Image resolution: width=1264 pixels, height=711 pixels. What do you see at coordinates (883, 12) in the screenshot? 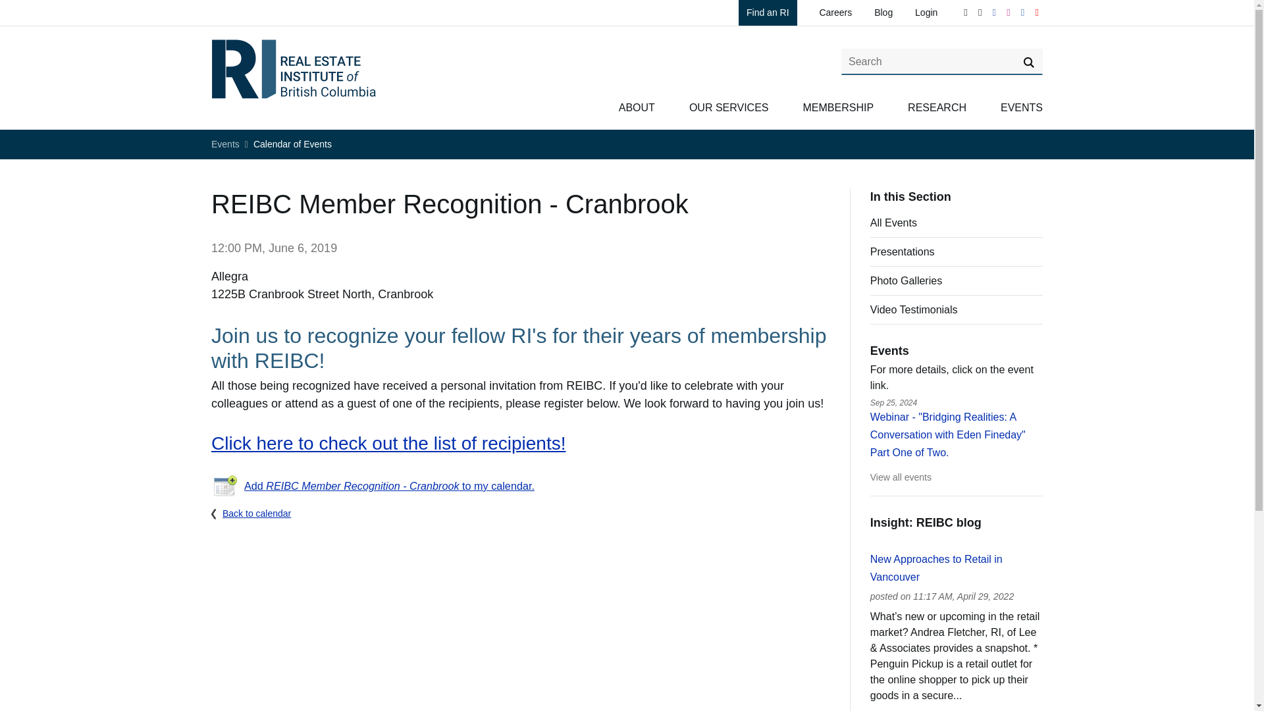
I see `Blog` at bounding box center [883, 12].